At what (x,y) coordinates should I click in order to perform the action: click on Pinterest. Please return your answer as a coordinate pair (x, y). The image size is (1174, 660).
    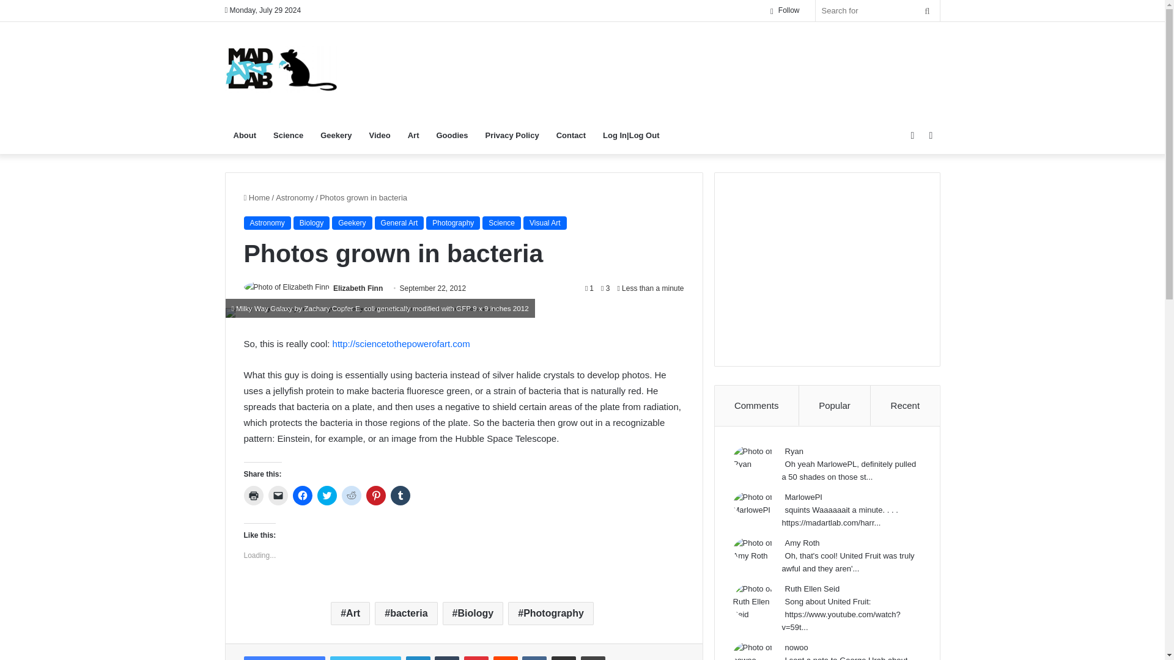
    Looking at the image, I should click on (476, 658).